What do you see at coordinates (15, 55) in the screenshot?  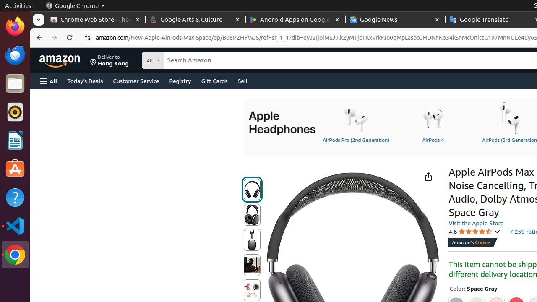 I see `Thunderbird Mail` at bounding box center [15, 55].